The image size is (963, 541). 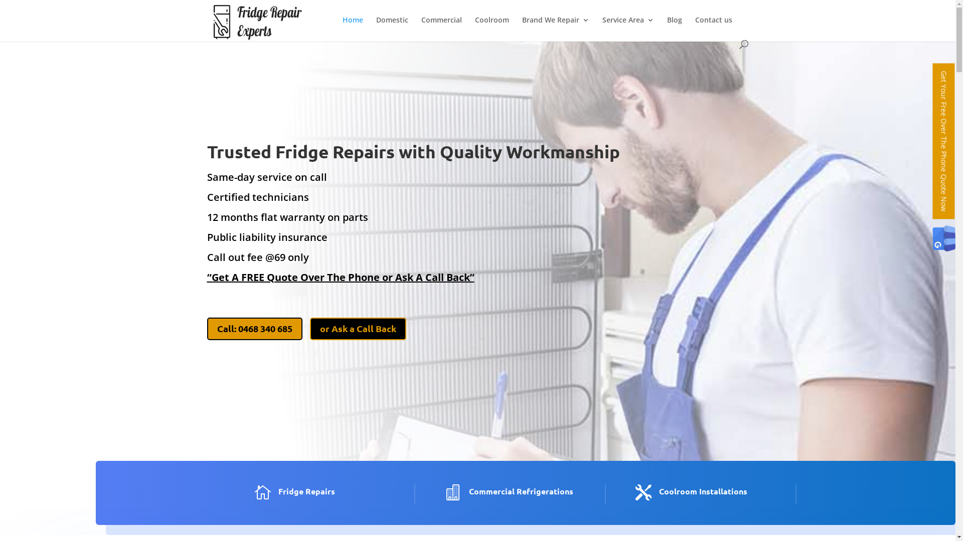 What do you see at coordinates (254, 329) in the screenshot?
I see `Call: 0468 340 685` at bounding box center [254, 329].